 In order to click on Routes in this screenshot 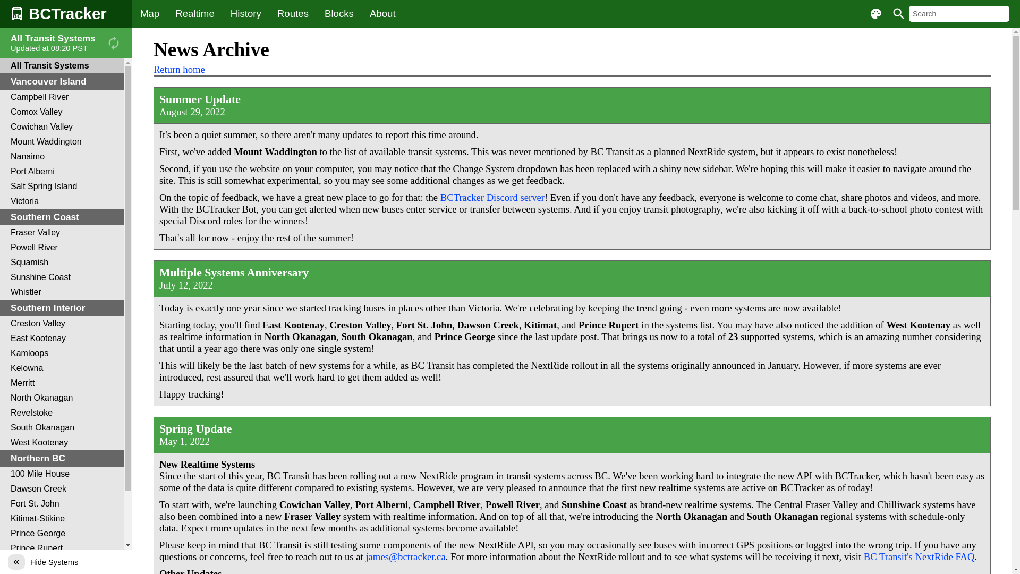, I will do `click(293, 14)`.